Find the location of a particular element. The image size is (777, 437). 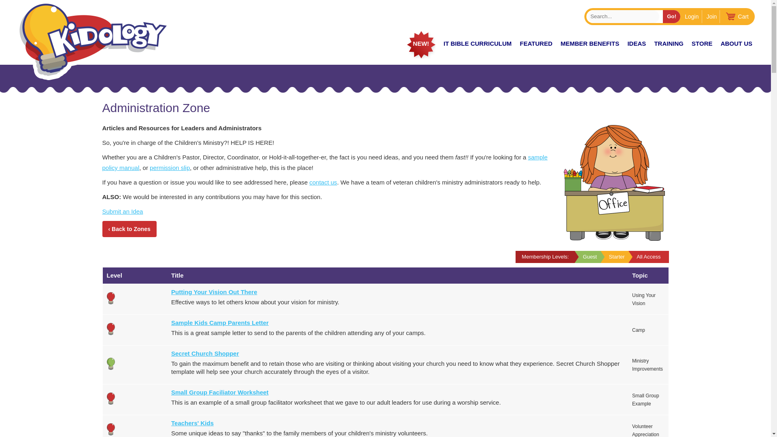

Go! is located at coordinates (671, 16).